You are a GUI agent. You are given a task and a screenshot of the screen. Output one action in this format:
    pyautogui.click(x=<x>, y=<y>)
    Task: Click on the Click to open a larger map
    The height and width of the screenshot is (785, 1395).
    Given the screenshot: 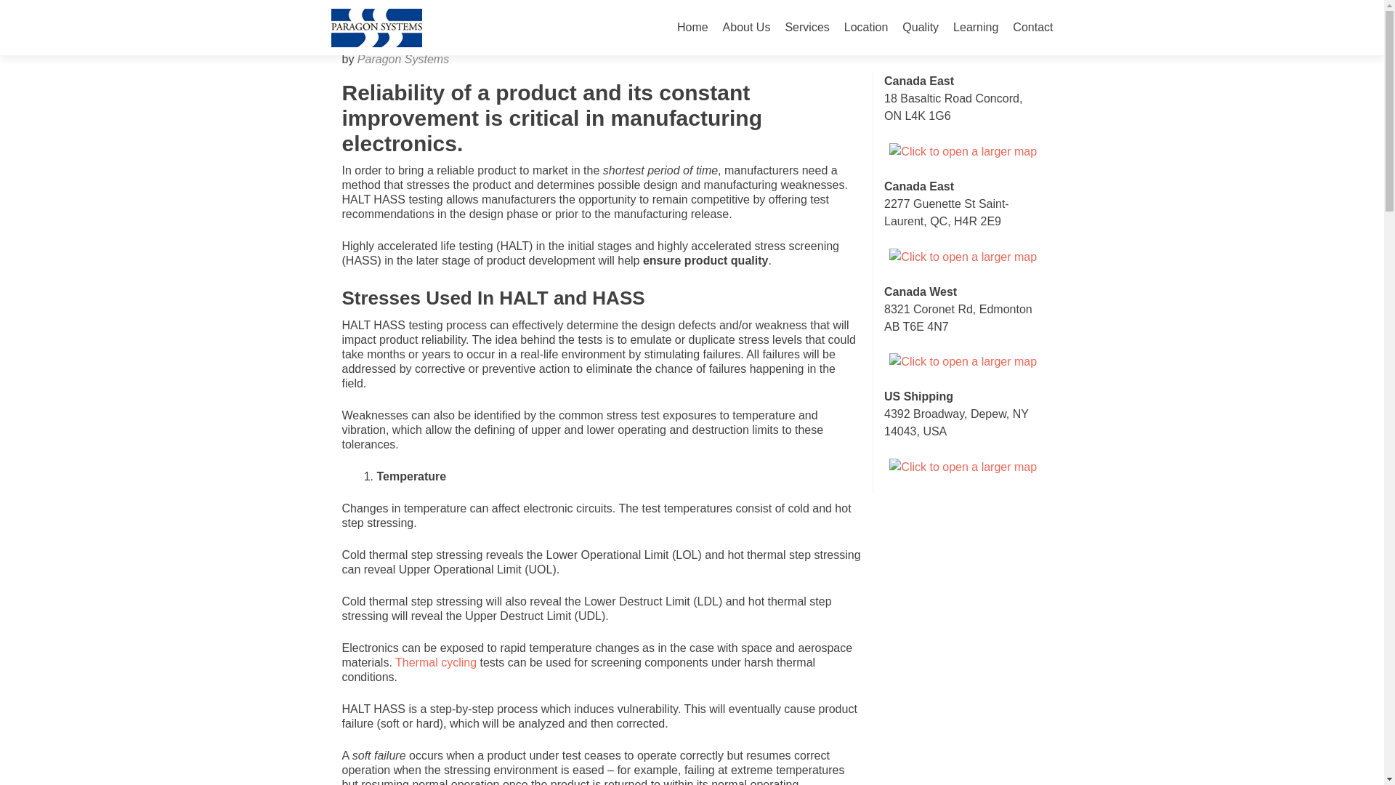 What is the action you would take?
    pyautogui.click(x=963, y=362)
    